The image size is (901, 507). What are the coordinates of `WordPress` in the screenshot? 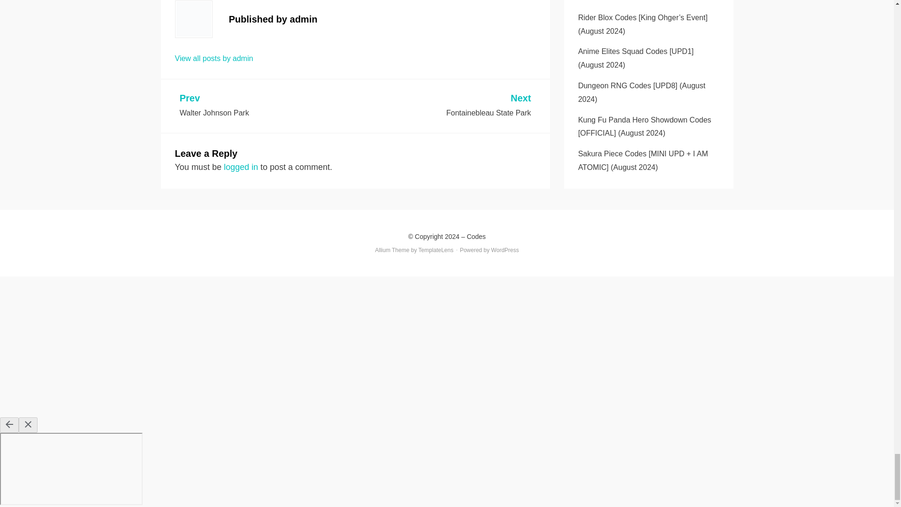 It's located at (436, 249).